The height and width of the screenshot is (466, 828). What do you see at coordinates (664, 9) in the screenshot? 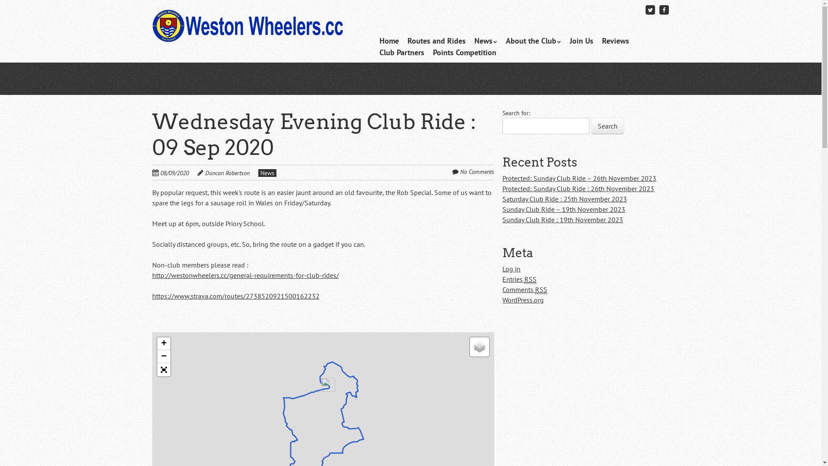
I see `Friend me on Facebook` at bounding box center [664, 9].